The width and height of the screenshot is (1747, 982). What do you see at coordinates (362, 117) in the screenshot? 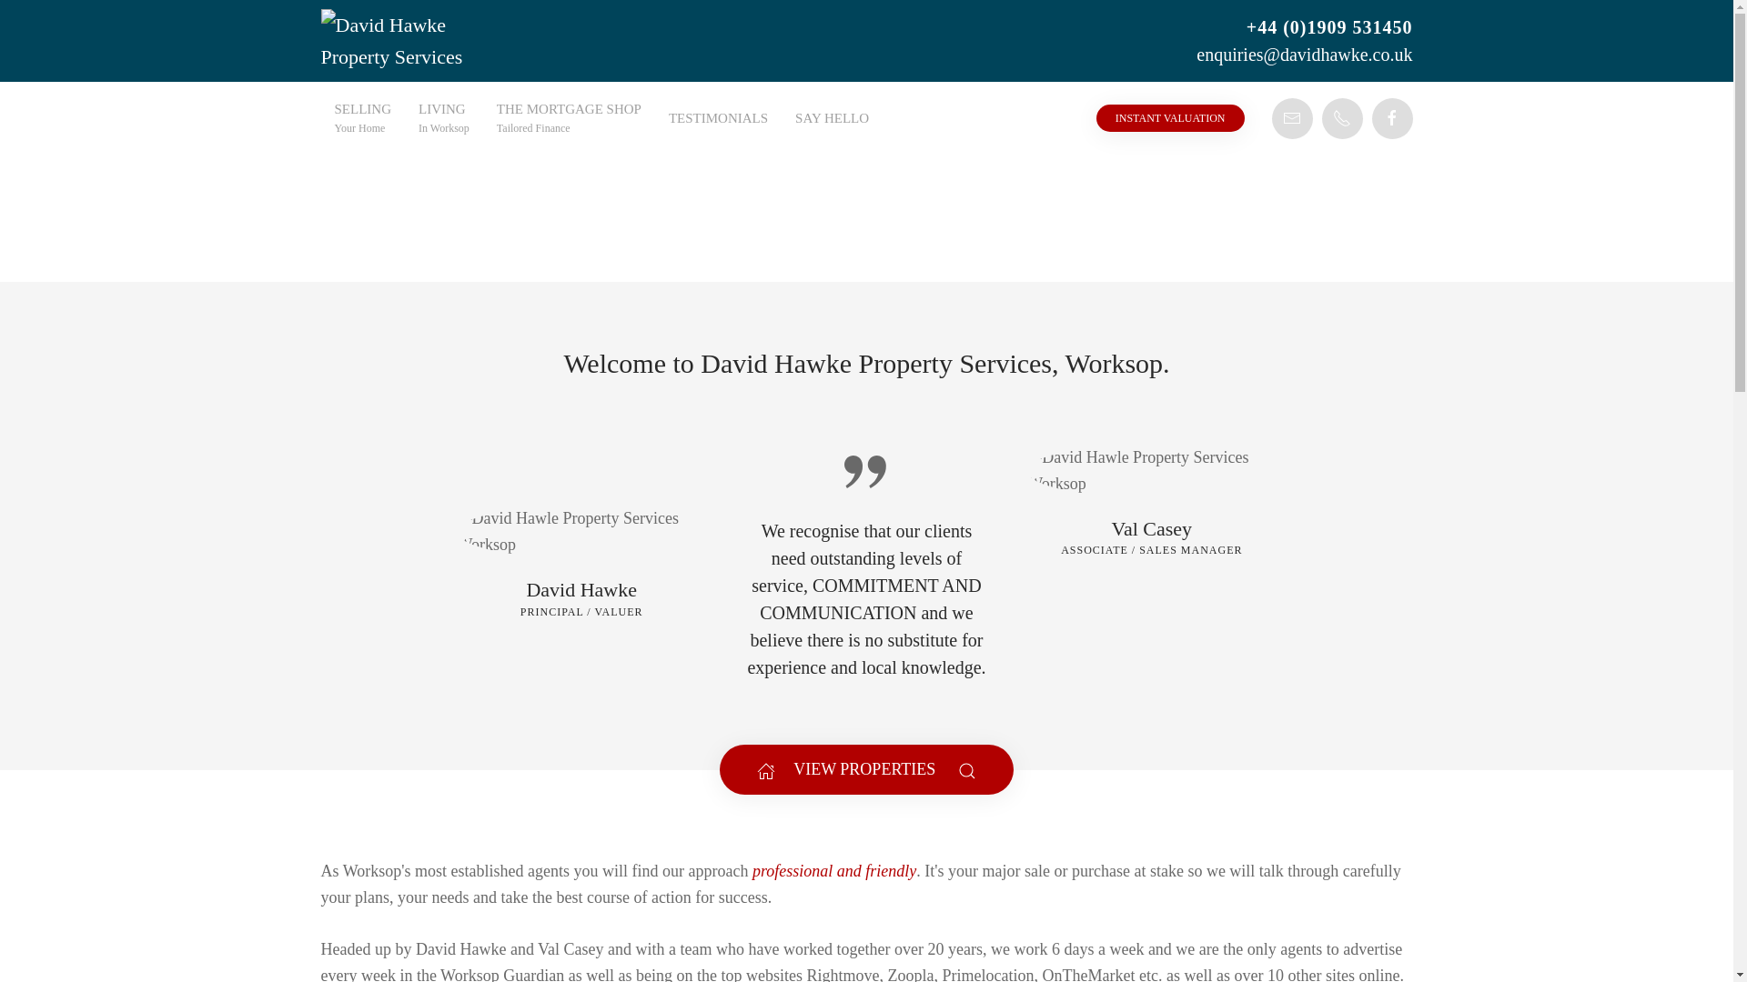
I see `SAY HELLO` at bounding box center [362, 117].